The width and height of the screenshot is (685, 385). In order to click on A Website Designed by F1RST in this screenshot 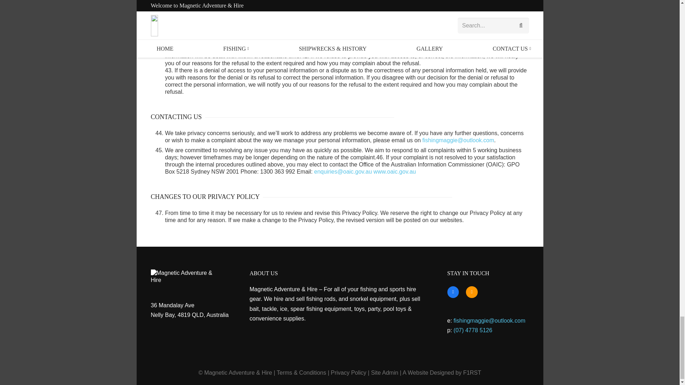, I will do `click(442, 373)`.